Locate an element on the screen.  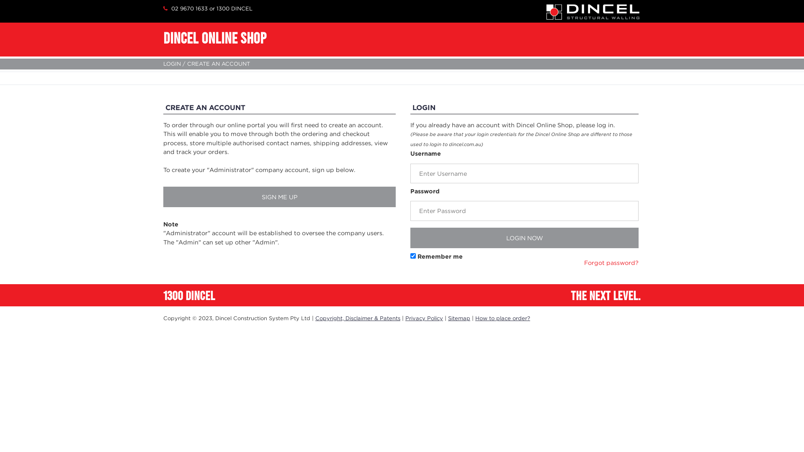
LOGIN NOW is located at coordinates (524, 238).